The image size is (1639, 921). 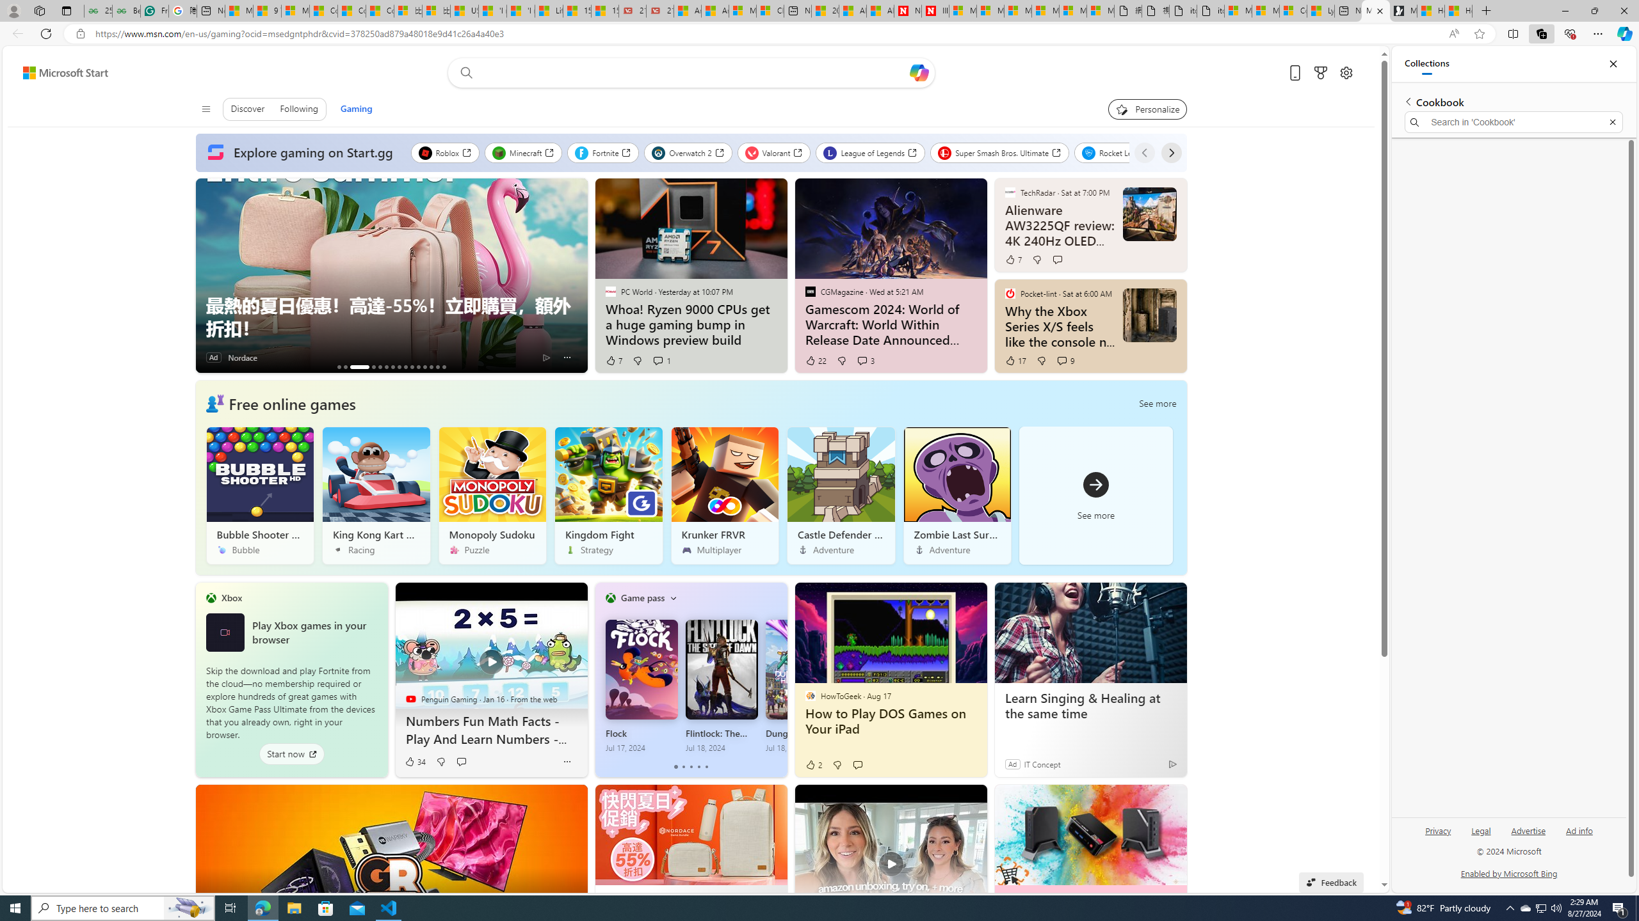 What do you see at coordinates (1407, 101) in the screenshot?
I see `Back to list of collections` at bounding box center [1407, 101].